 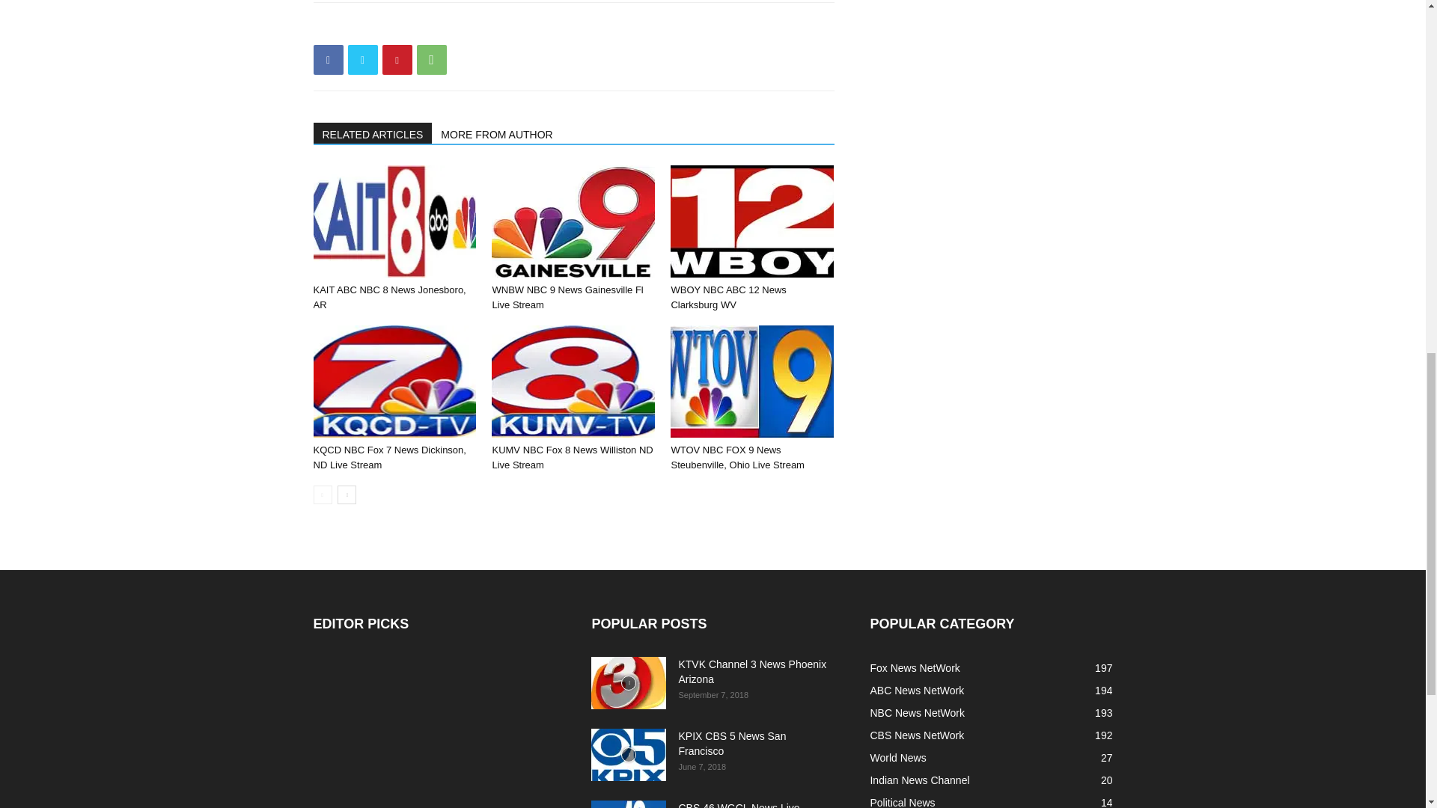 What do you see at coordinates (397, 60) in the screenshot?
I see `Pinterest` at bounding box center [397, 60].